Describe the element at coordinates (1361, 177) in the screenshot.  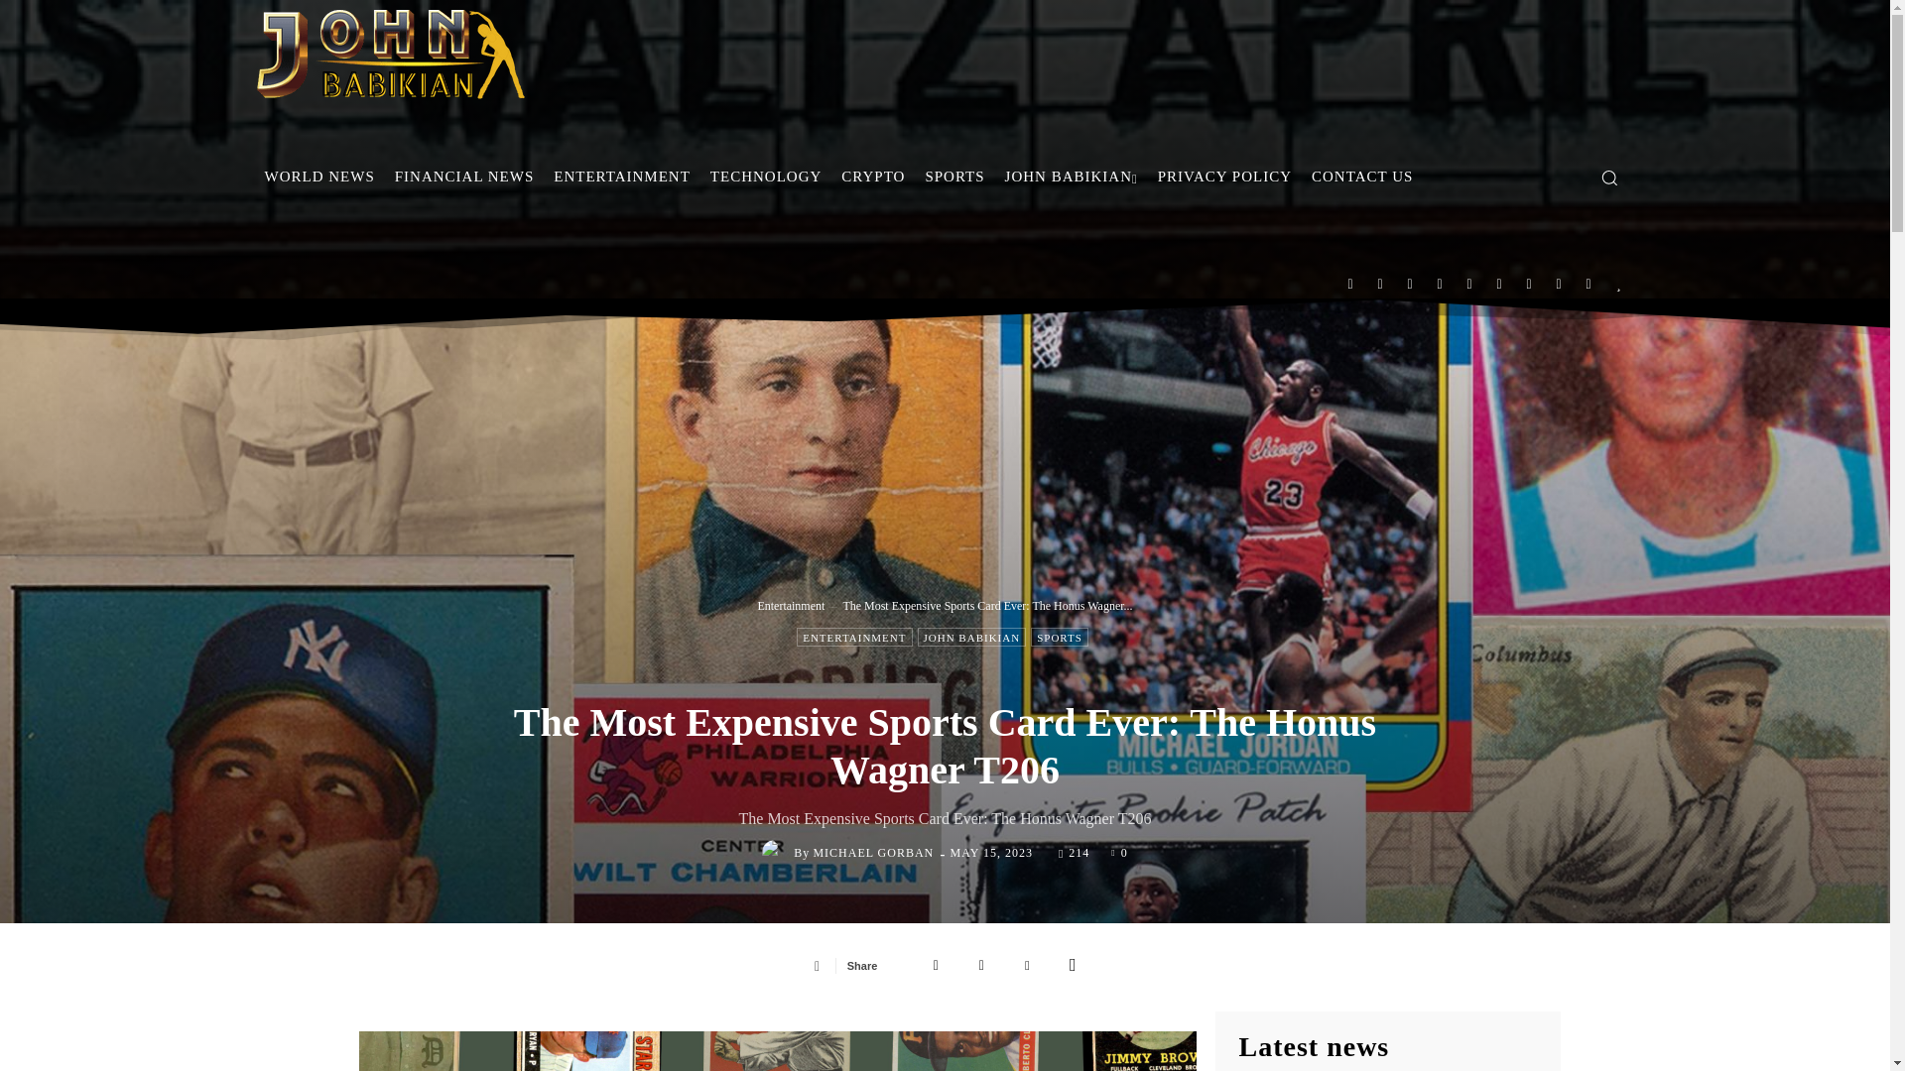
I see `CONTACT US` at that location.